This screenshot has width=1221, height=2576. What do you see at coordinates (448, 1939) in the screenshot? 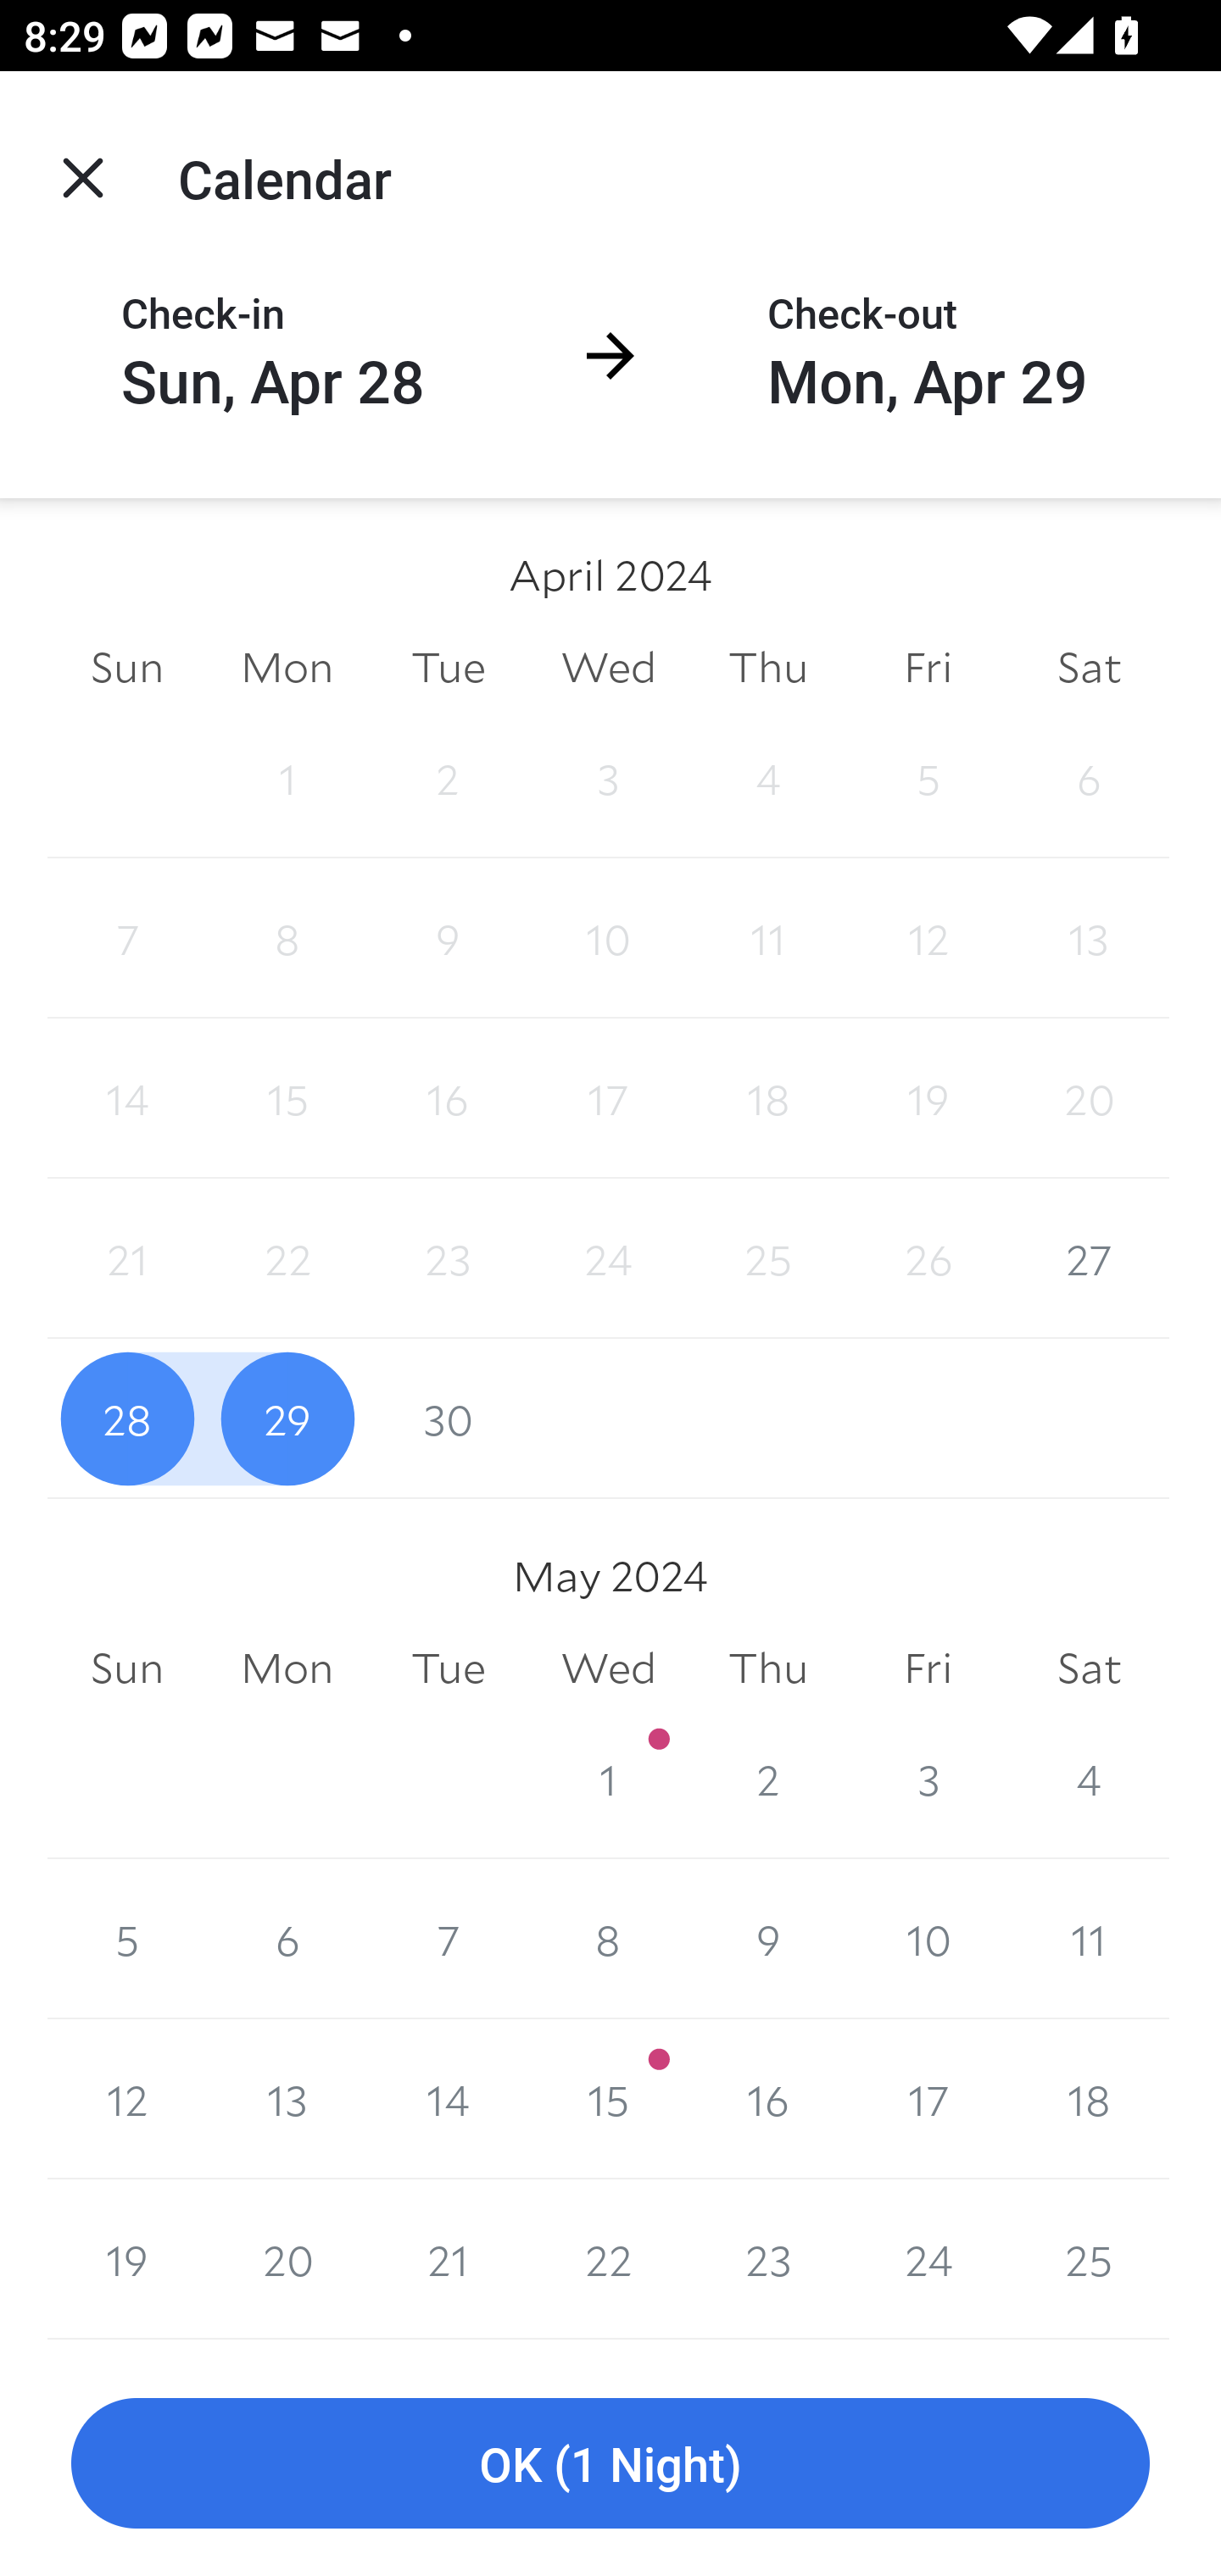
I see `7 7 May 2024` at bounding box center [448, 1939].